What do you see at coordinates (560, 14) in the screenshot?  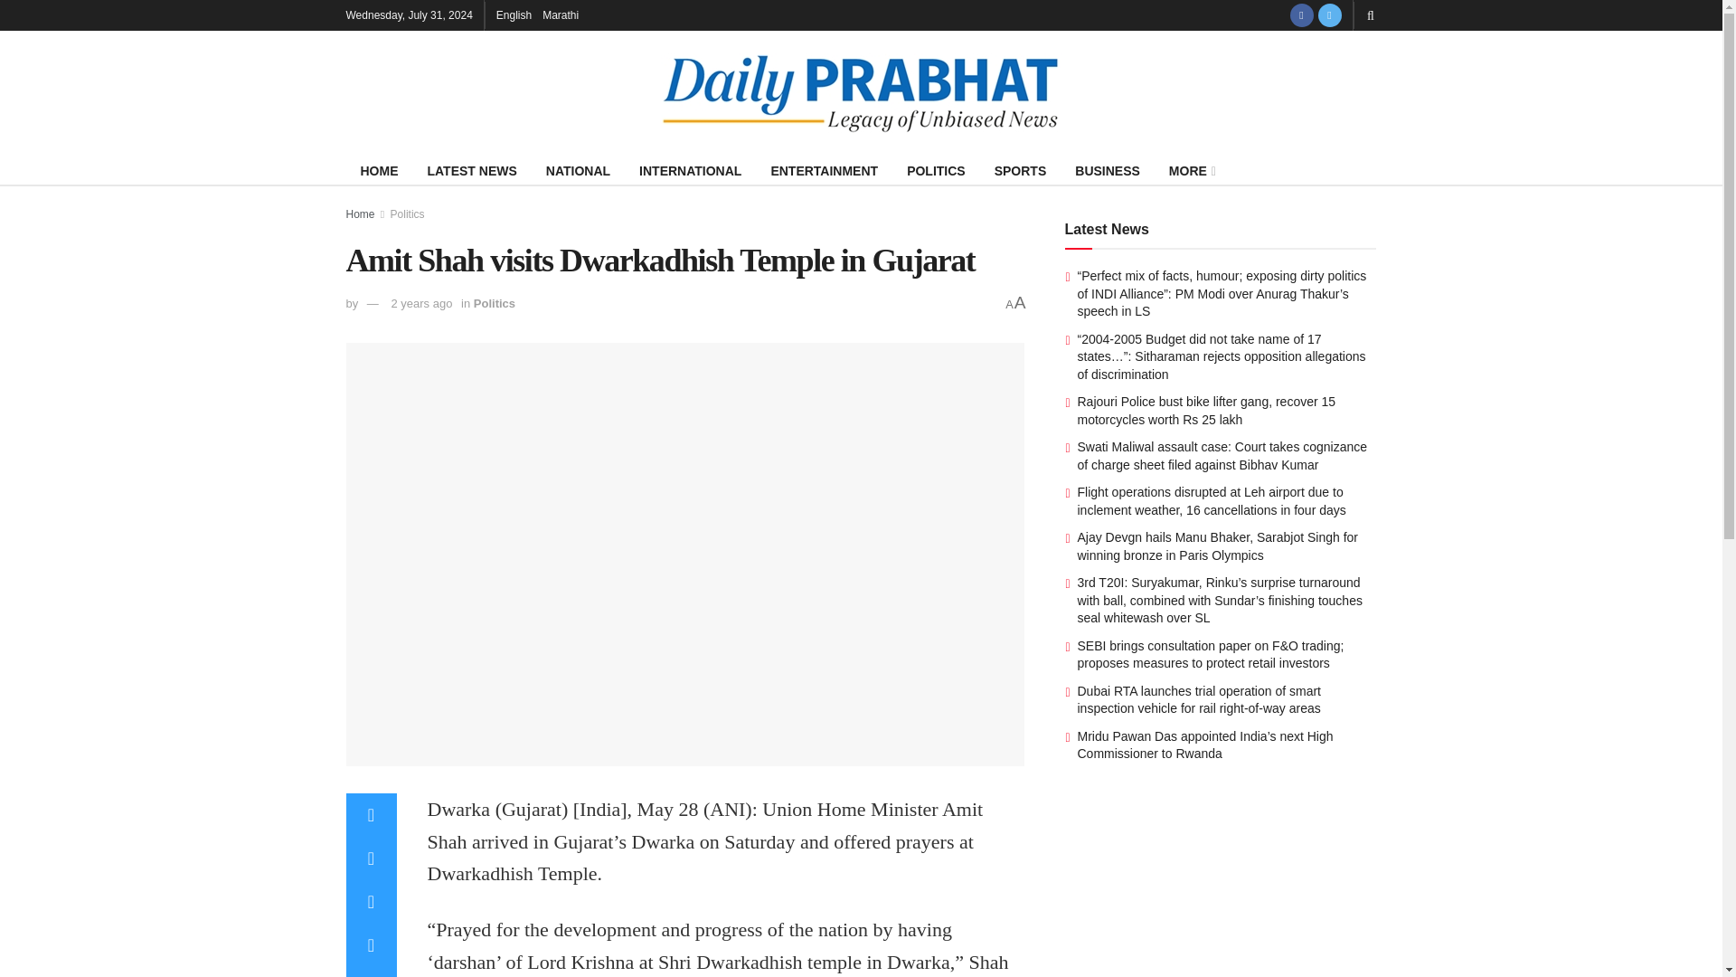 I see `Marathi` at bounding box center [560, 14].